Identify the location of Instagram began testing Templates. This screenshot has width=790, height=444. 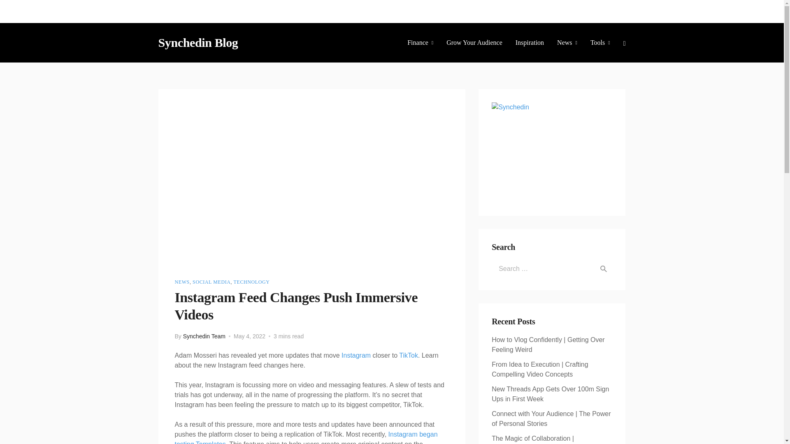
(306, 437).